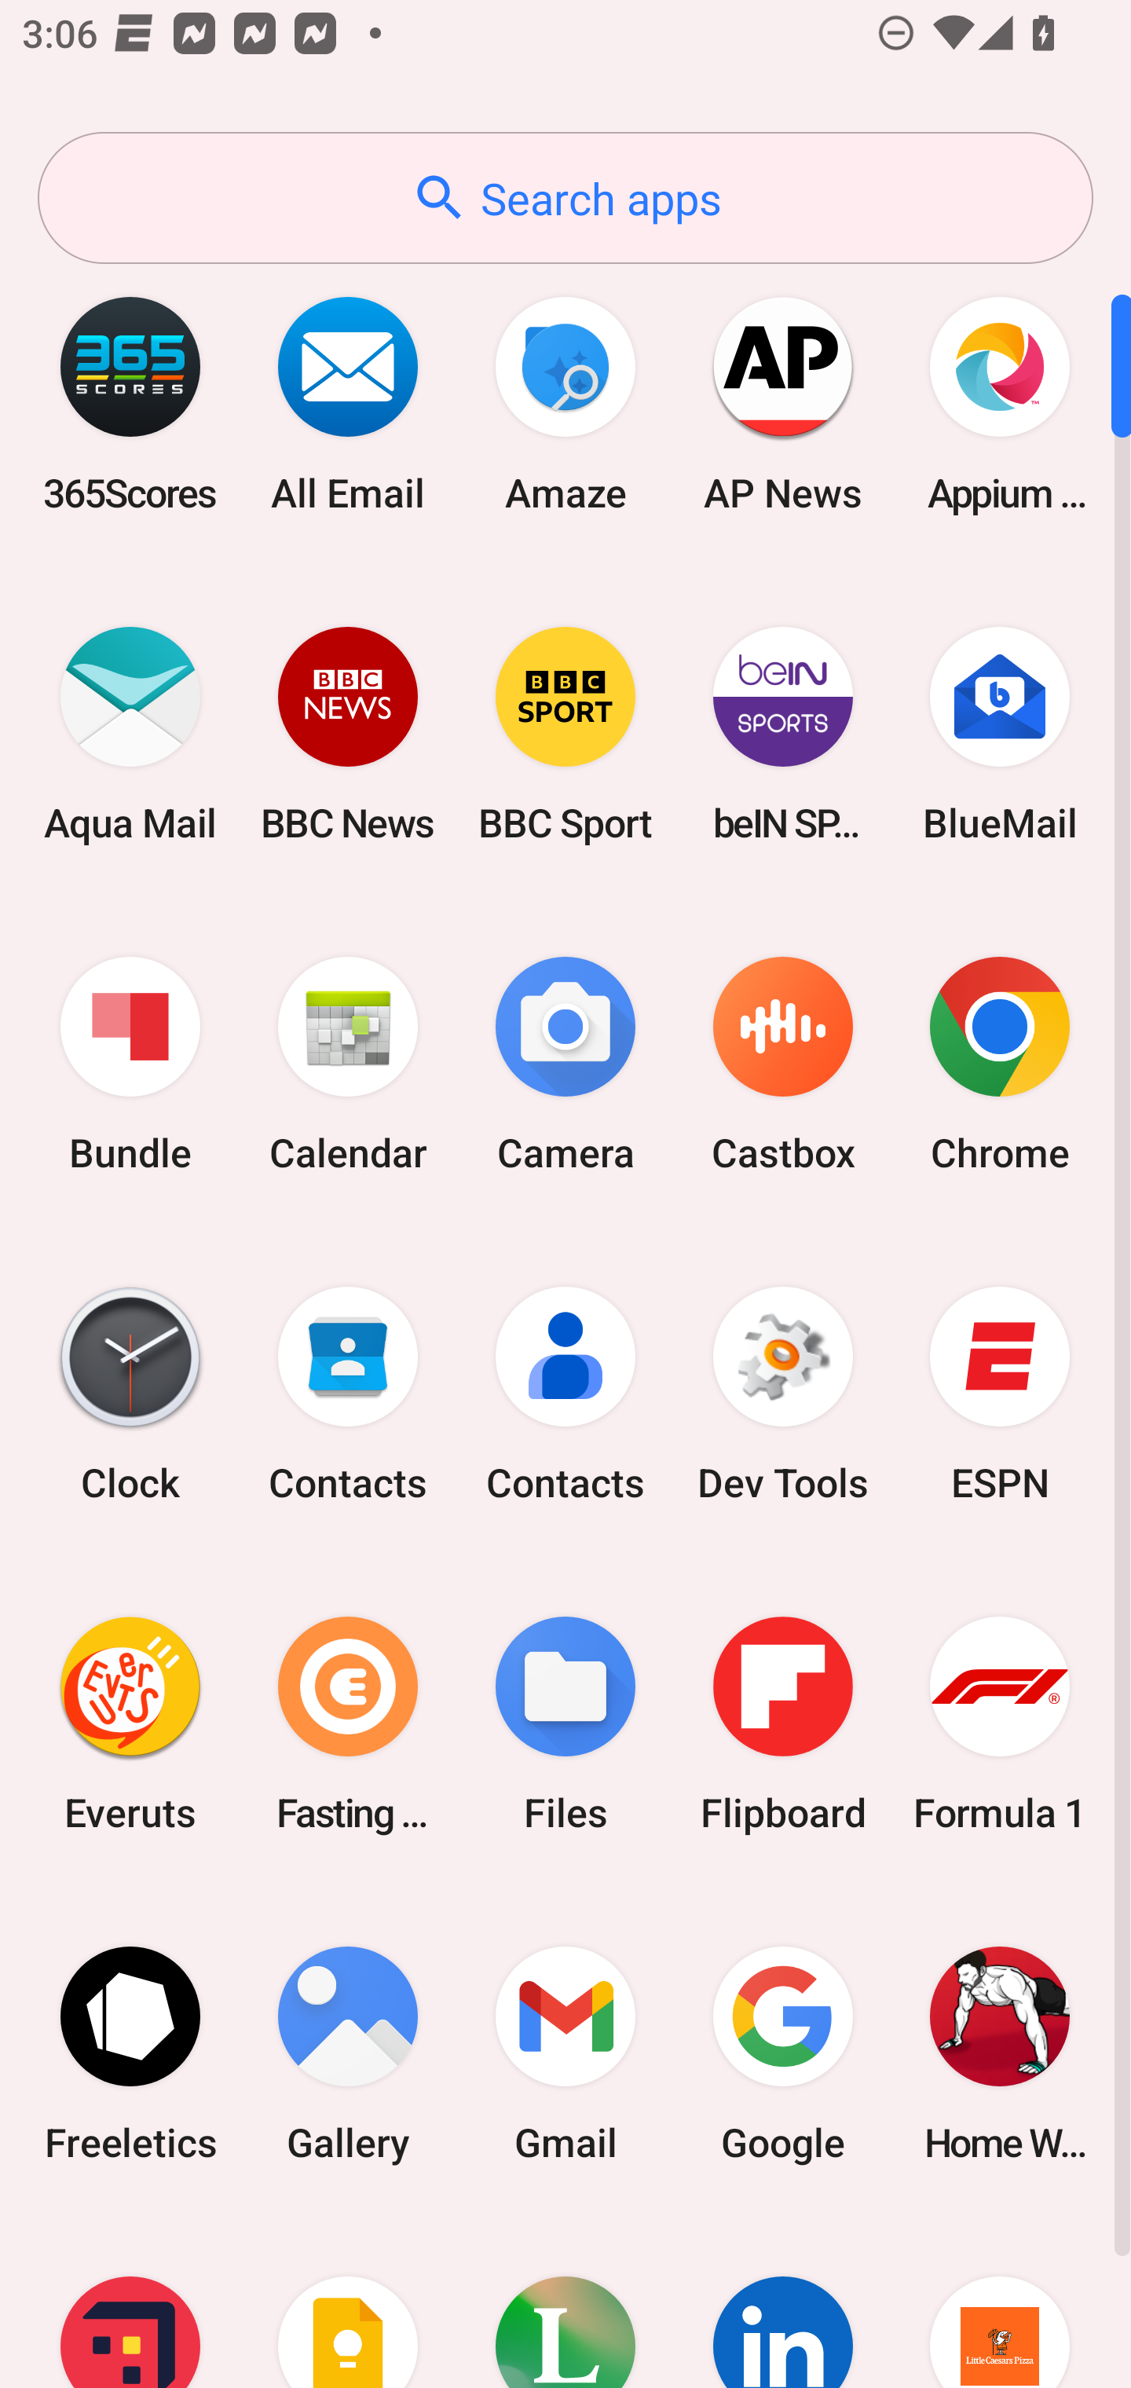 This screenshot has height=2388, width=1131. What do you see at coordinates (782, 734) in the screenshot?
I see `beIN SPORTS` at bounding box center [782, 734].